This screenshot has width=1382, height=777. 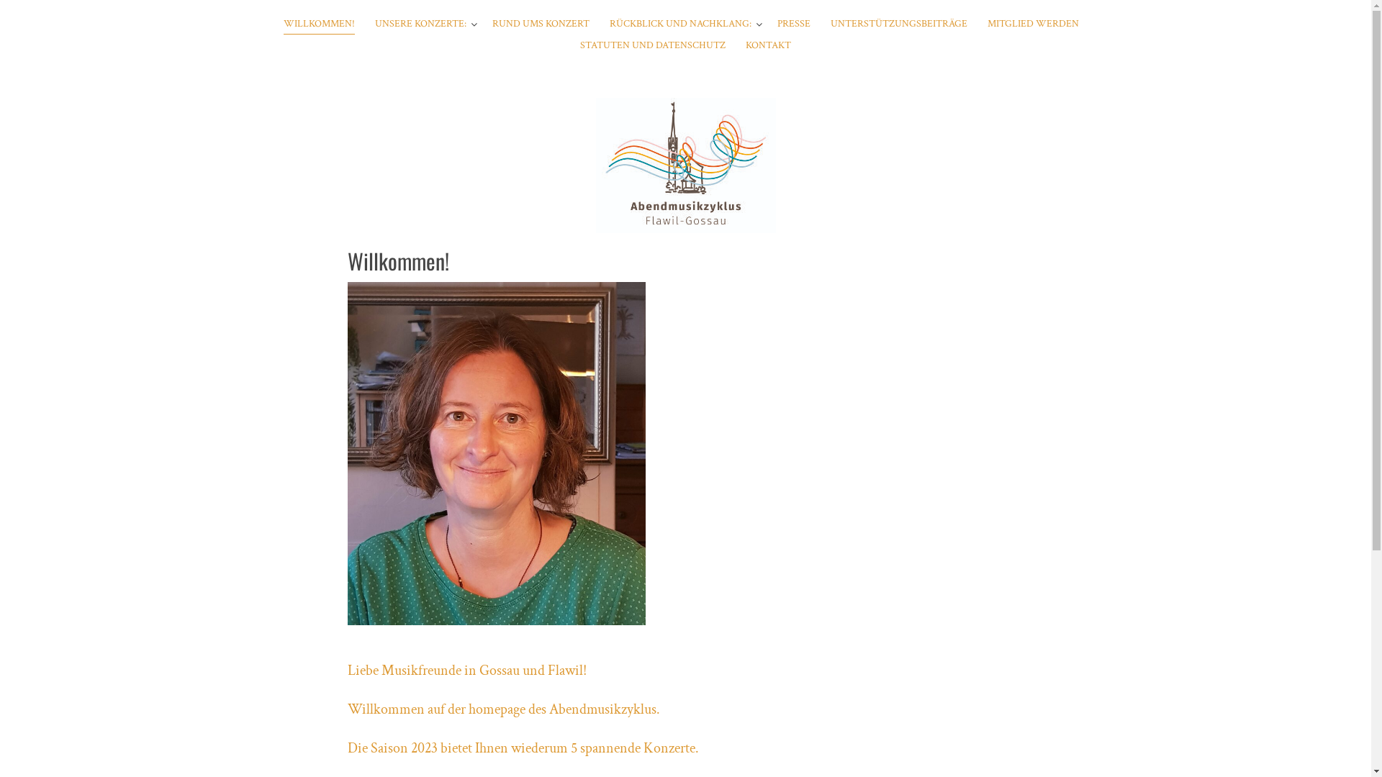 I want to click on MITGLIED WERDEN, so click(x=1034, y=24).